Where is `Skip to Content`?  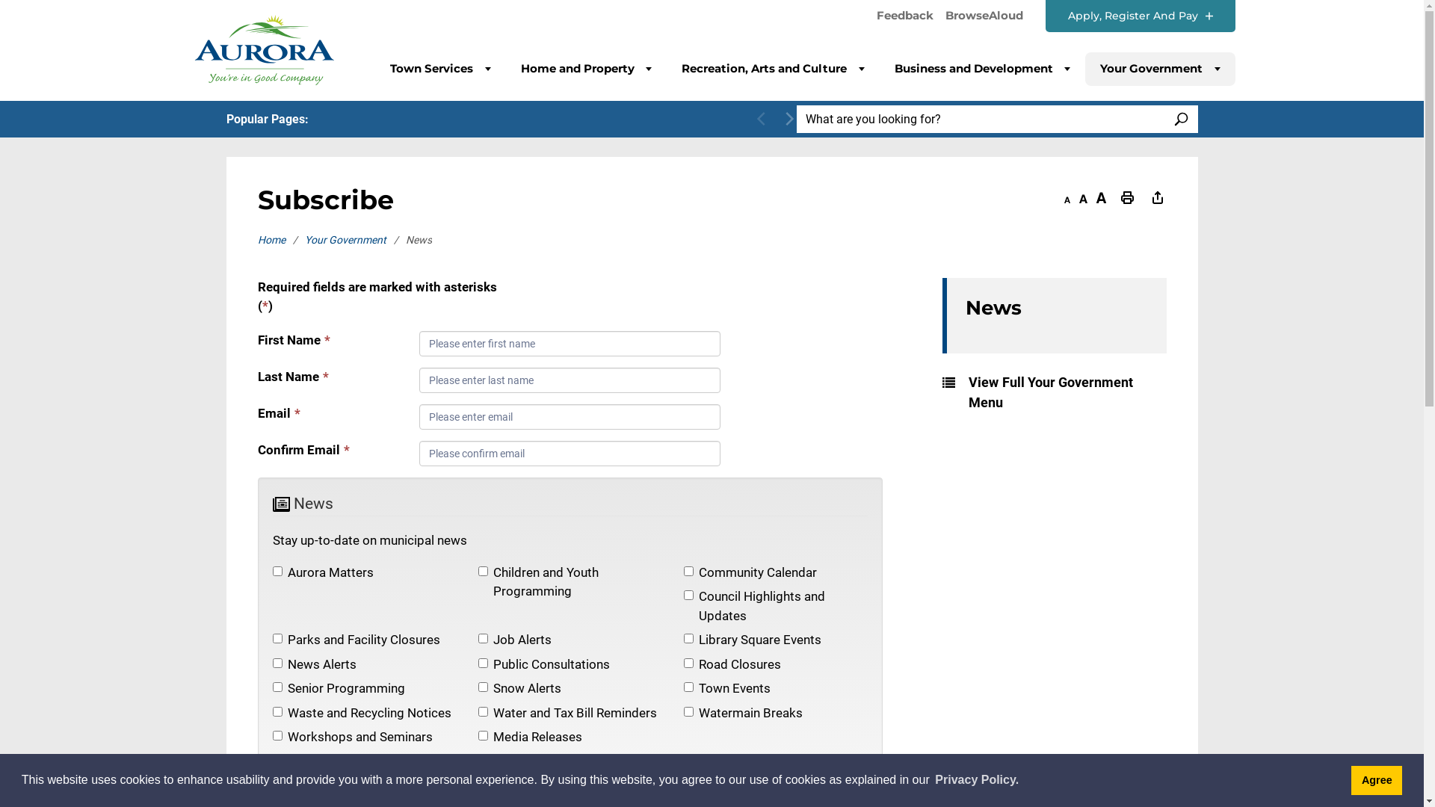 Skip to Content is located at coordinates (0, 0).